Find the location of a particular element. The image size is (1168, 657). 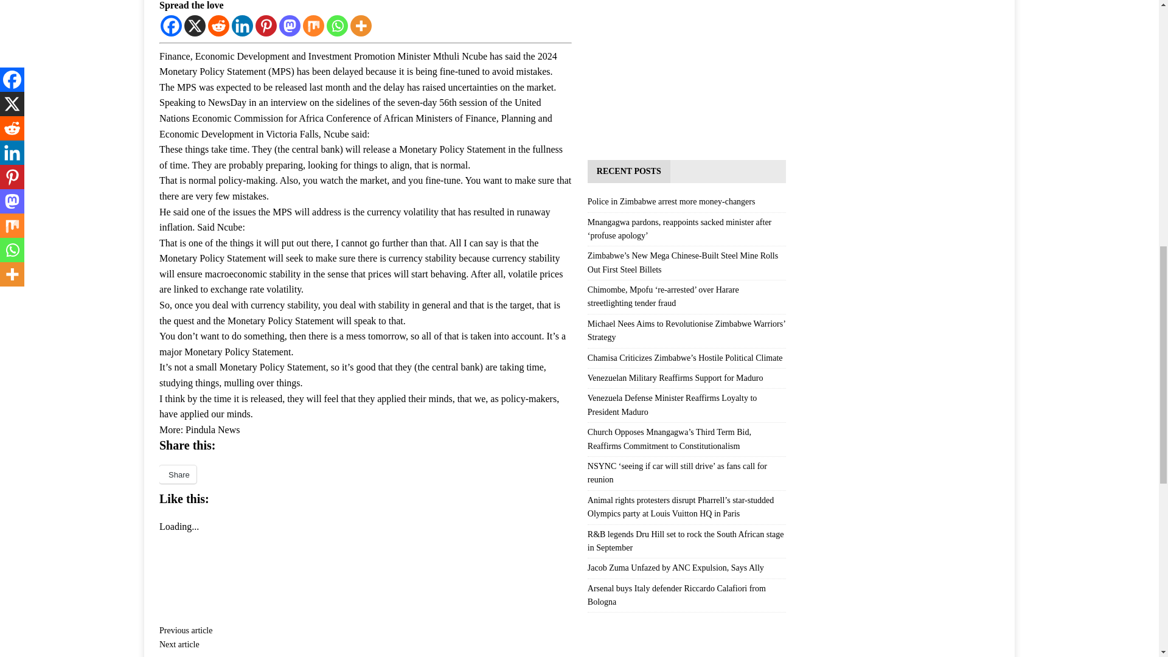

Mix is located at coordinates (313, 26).